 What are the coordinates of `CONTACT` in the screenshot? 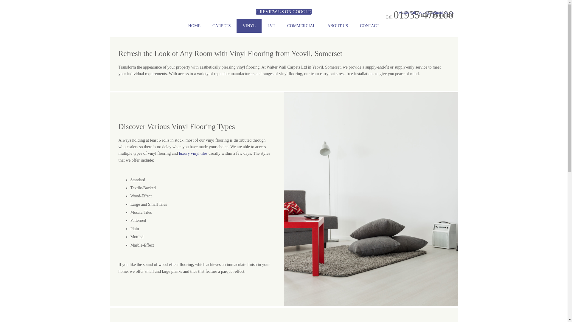 It's located at (369, 26).